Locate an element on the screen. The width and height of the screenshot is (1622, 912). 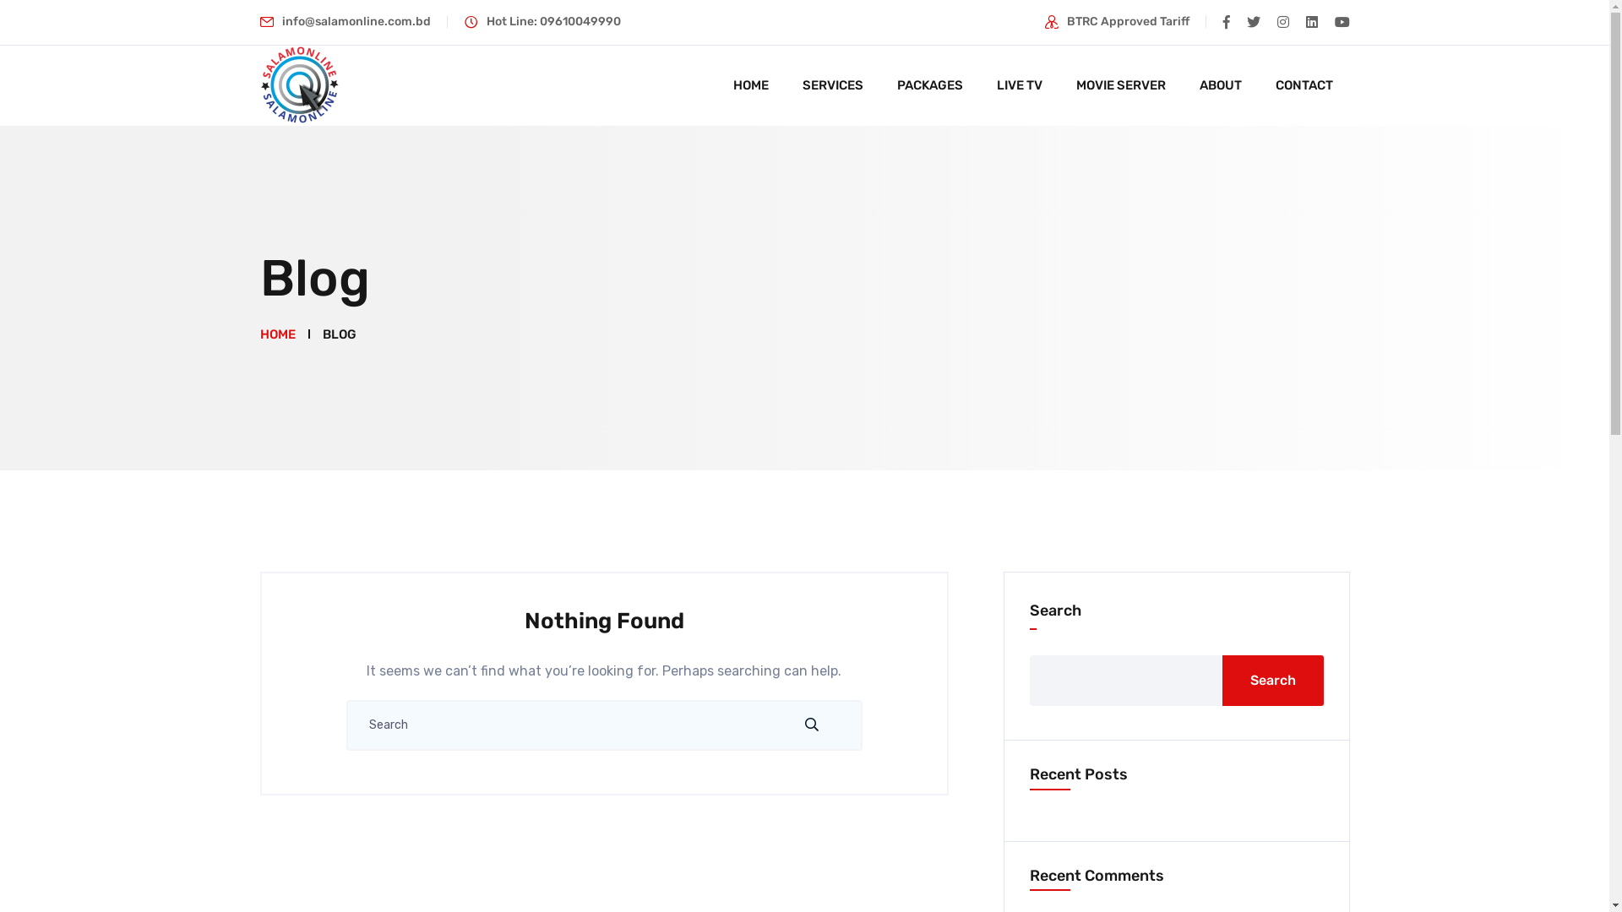
HOME is located at coordinates (751, 86).